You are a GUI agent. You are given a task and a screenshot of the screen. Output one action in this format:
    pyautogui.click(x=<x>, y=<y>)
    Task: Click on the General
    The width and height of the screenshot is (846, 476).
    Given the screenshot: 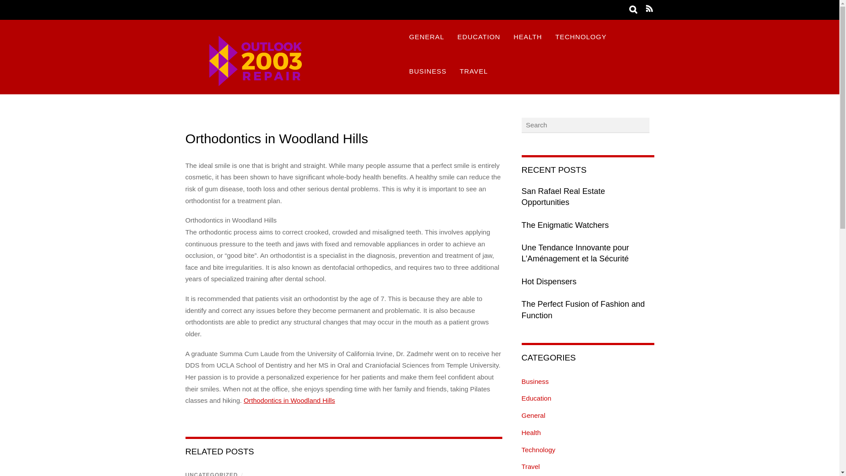 What is the action you would take?
    pyautogui.click(x=534, y=415)
    